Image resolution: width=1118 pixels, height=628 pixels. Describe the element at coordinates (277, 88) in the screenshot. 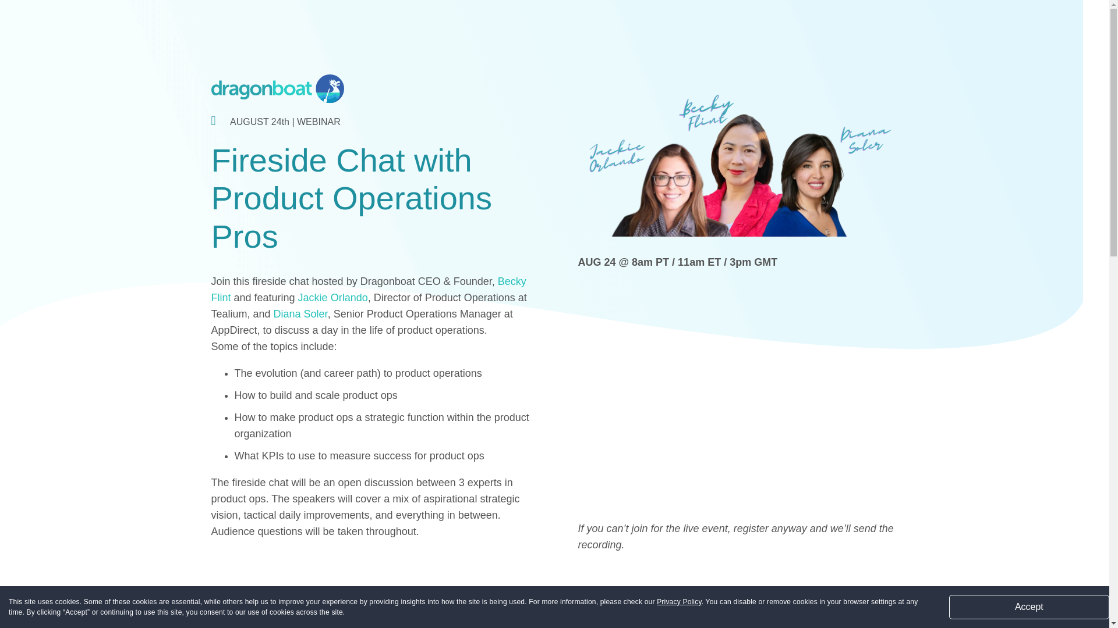

I see `Dragonboat` at that location.